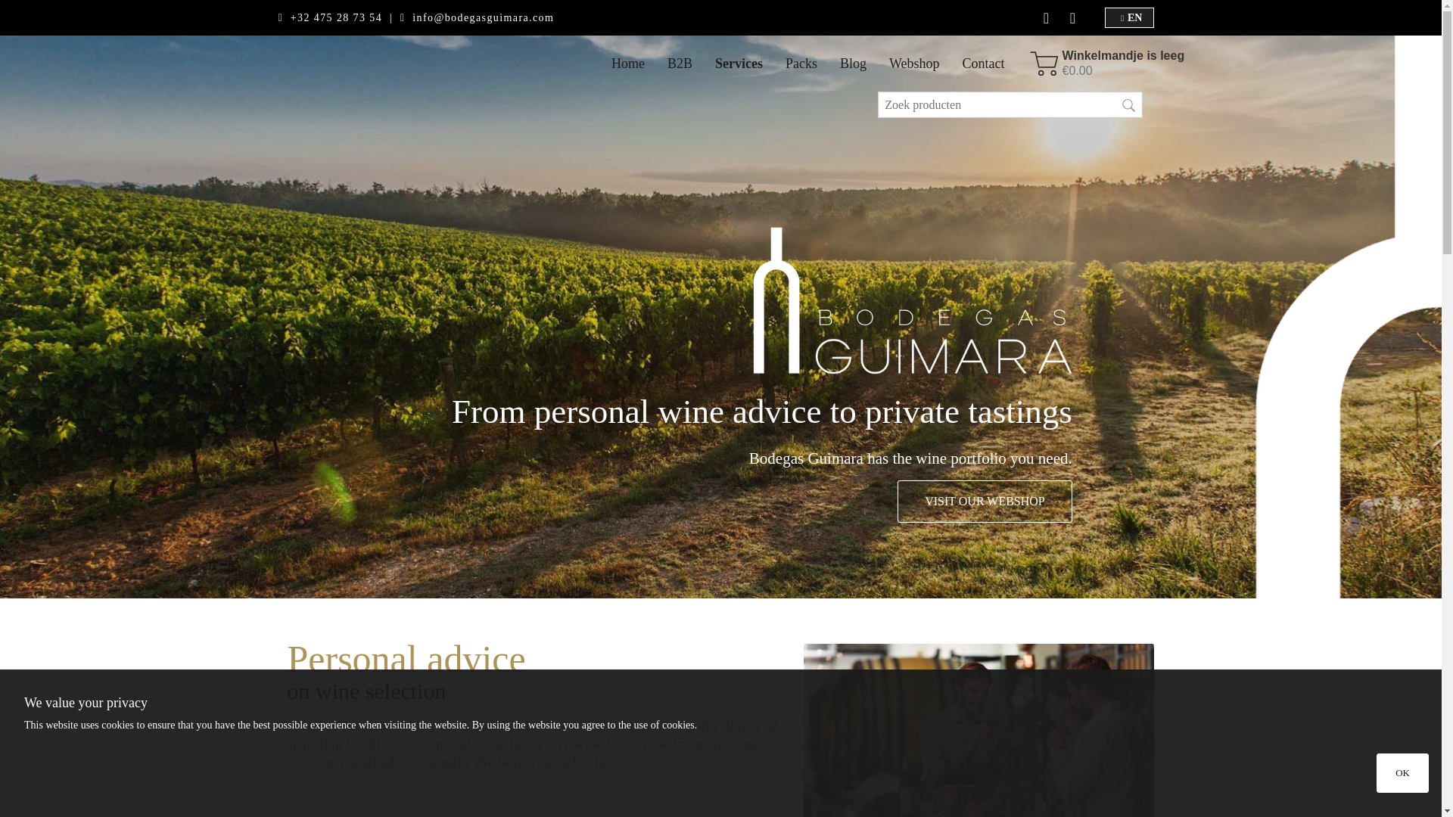 The width and height of the screenshot is (1453, 817). What do you see at coordinates (1131, 18) in the screenshot?
I see `EN` at bounding box center [1131, 18].